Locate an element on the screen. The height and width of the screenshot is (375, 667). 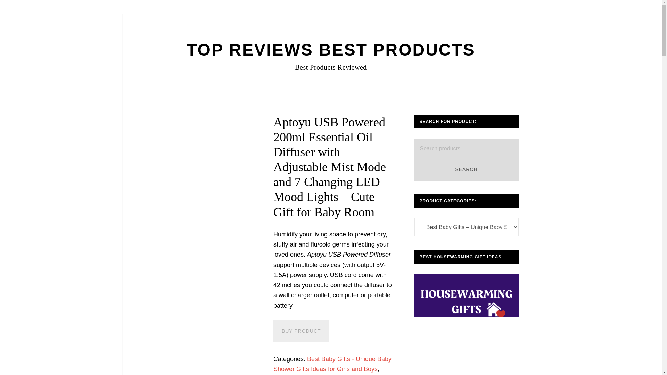
BUY PRODUCT is located at coordinates (302, 331).